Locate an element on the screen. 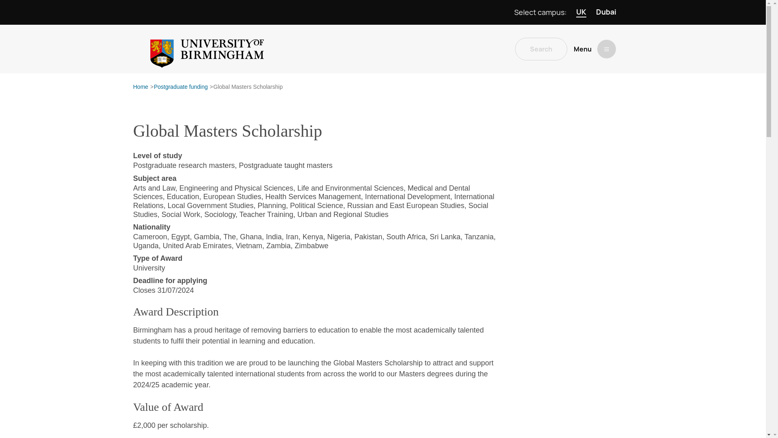  Dubai is located at coordinates (606, 12).